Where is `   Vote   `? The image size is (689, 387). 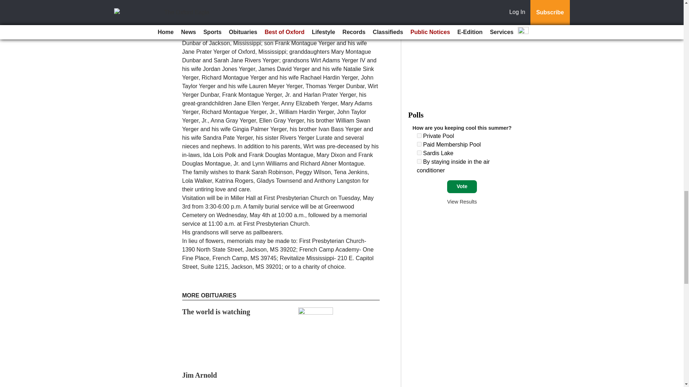    Vote    is located at coordinates (462, 186).